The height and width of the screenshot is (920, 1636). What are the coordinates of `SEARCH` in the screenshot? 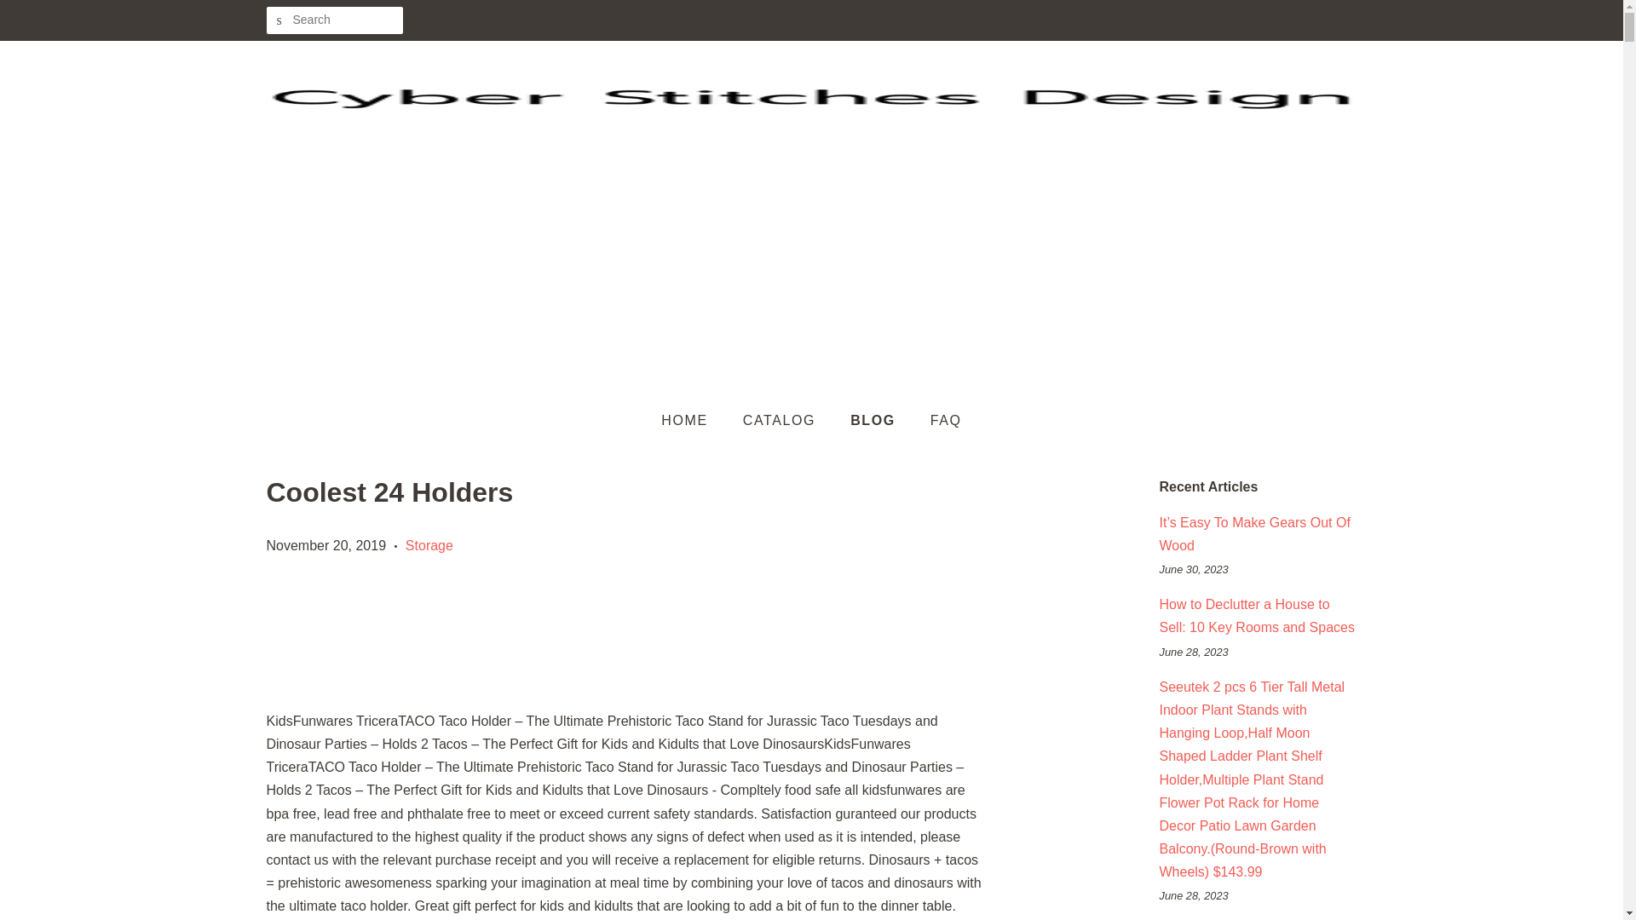 It's located at (279, 20).